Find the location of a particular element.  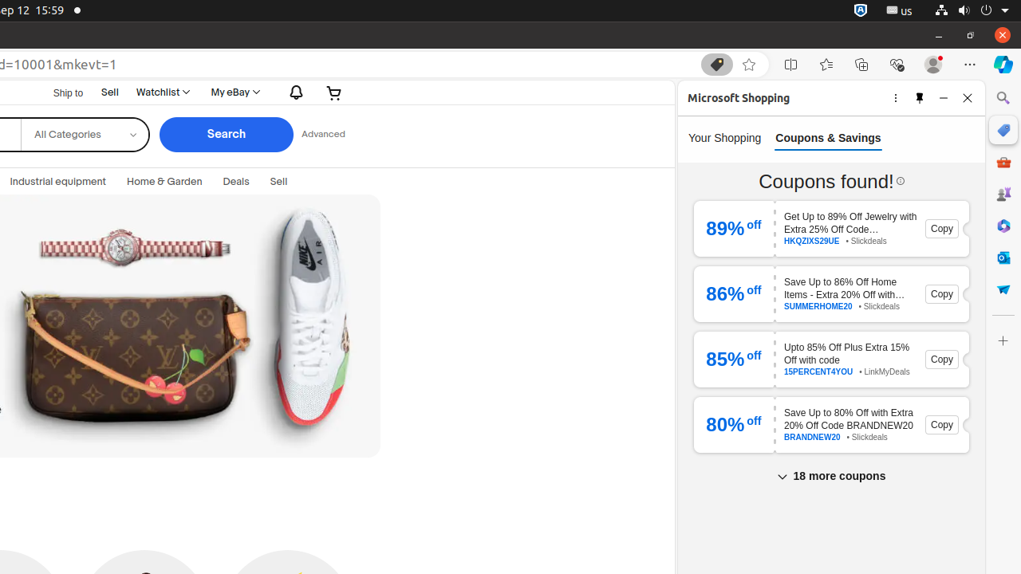

Your shopping cart is located at coordinates (335, 92).